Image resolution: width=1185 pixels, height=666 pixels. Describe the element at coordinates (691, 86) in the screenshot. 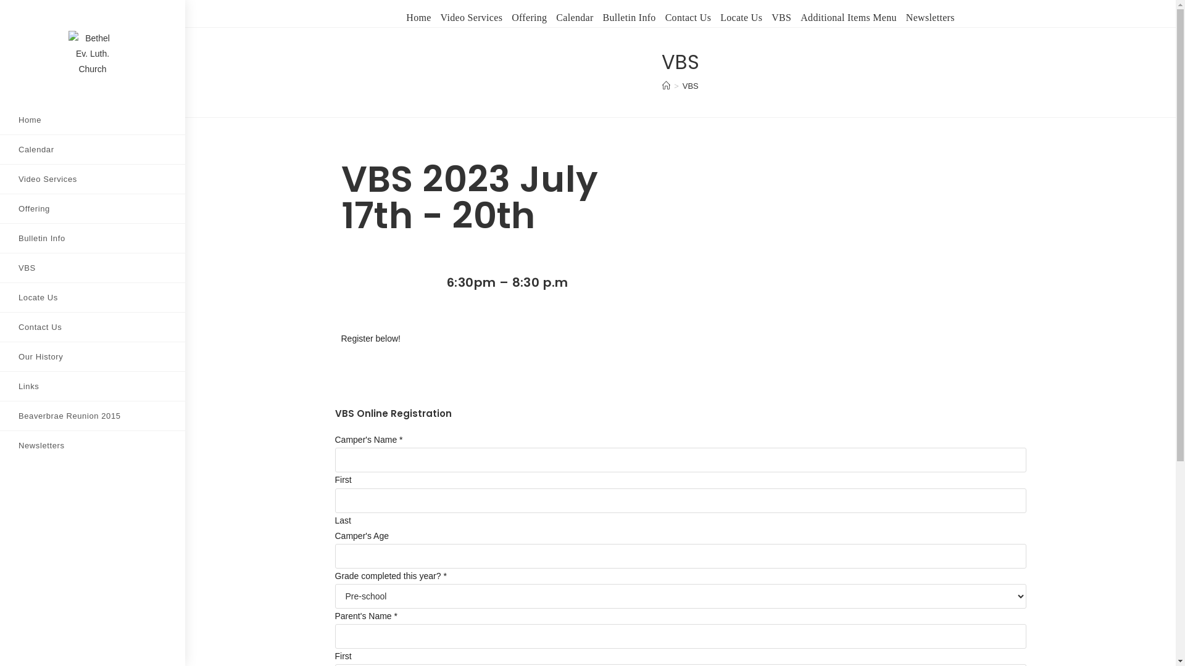

I see `VBS` at that location.